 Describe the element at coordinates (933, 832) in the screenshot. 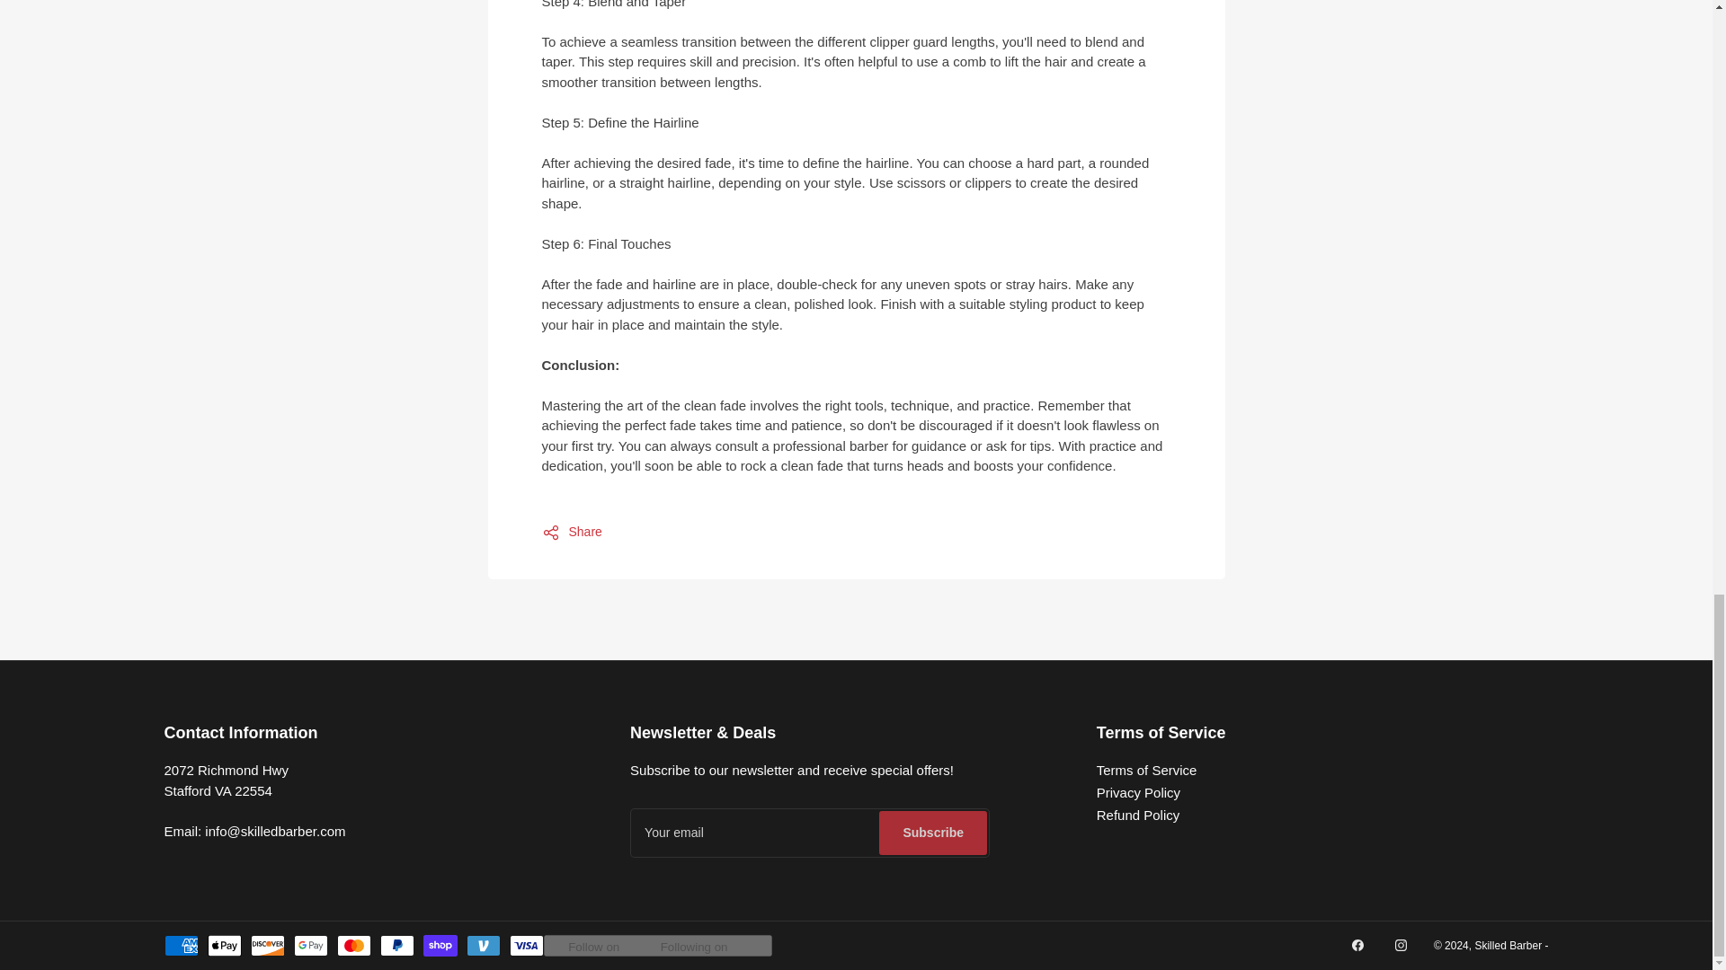

I see `Subscribe` at that location.